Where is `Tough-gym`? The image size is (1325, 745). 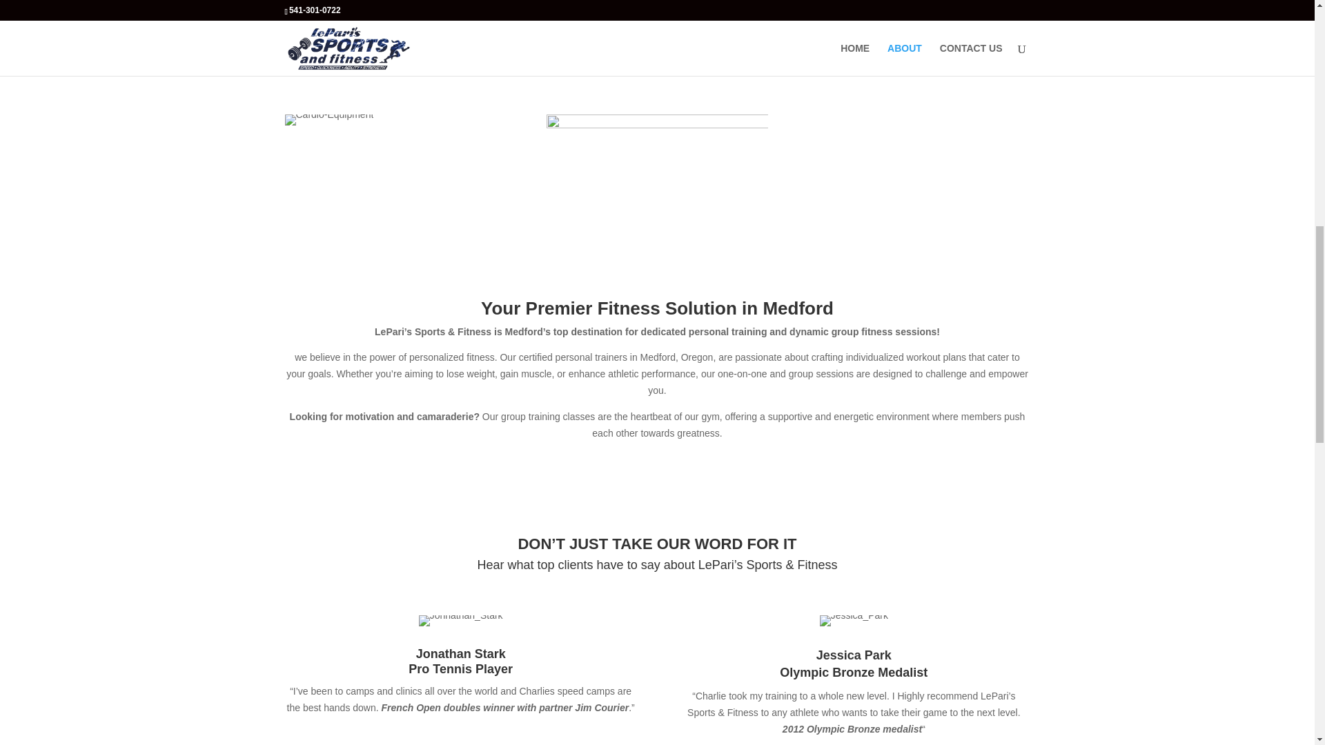 Tough-gym is located at coordinates (395, 47).